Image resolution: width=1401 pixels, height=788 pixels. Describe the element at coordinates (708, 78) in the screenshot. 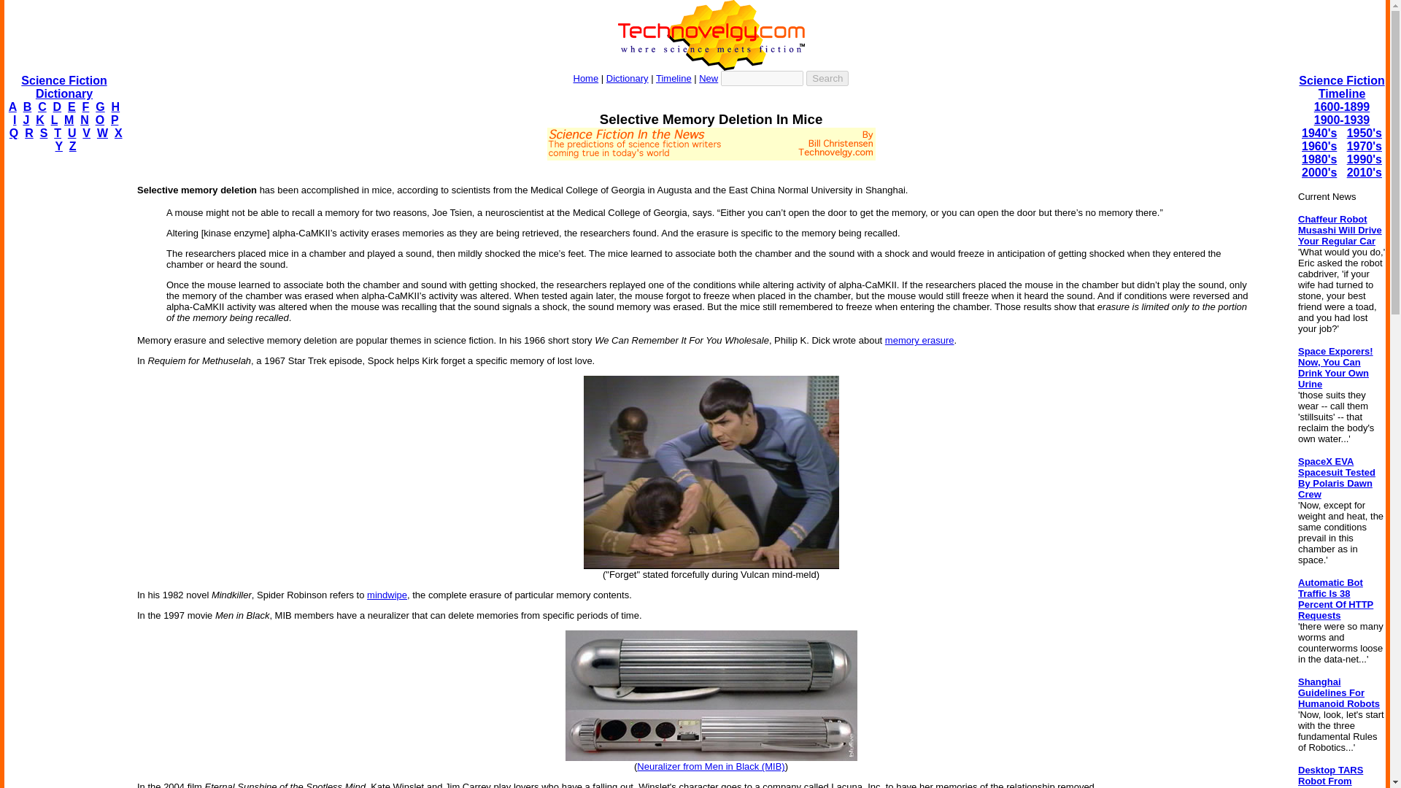

I see `New` at that location.